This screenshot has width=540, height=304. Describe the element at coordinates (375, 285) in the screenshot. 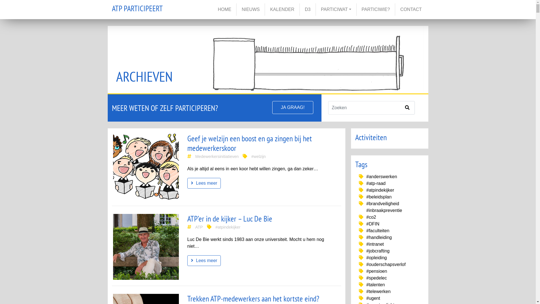

I see `#talenten` at that location.